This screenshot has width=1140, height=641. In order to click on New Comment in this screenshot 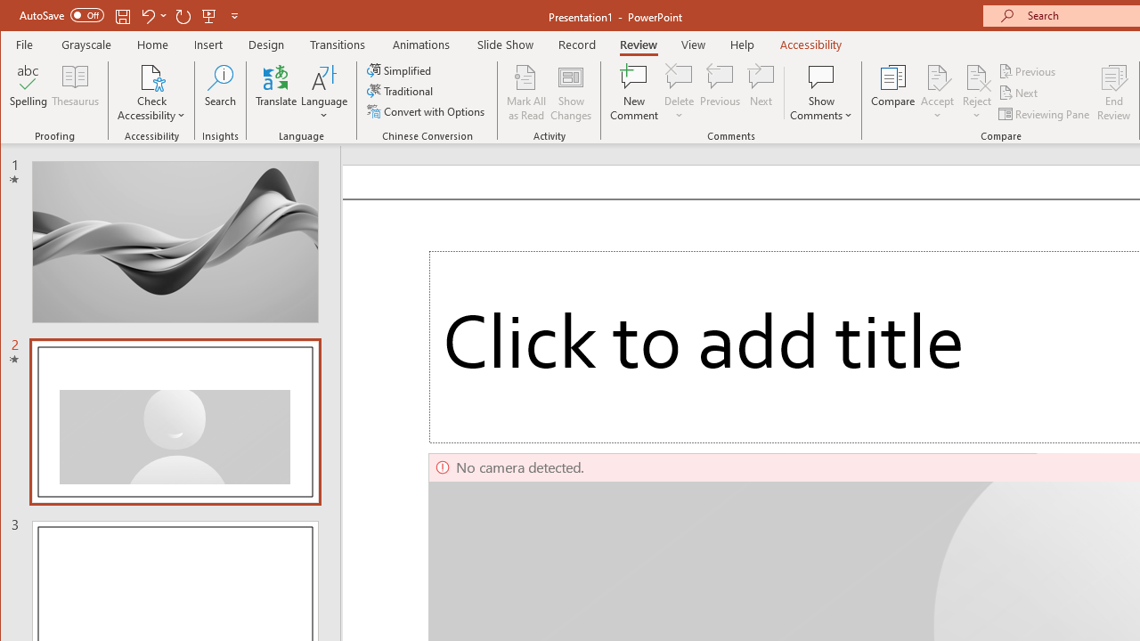, I will do `click(634, 93)`.